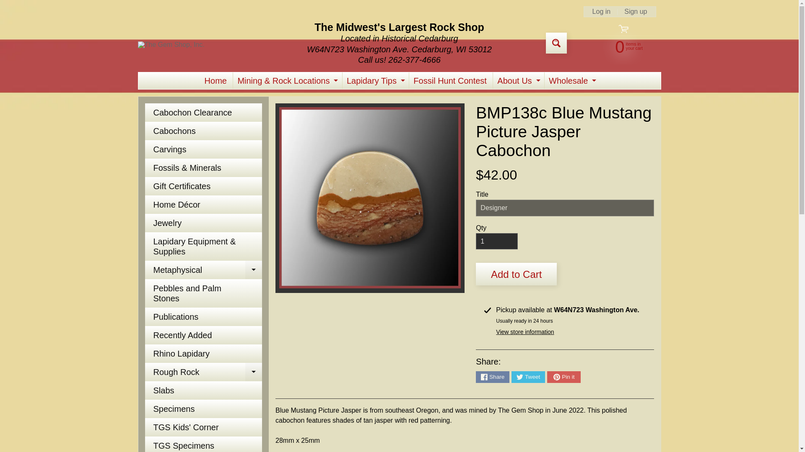  I want to click on Share on Facebook, so click(571, 80).